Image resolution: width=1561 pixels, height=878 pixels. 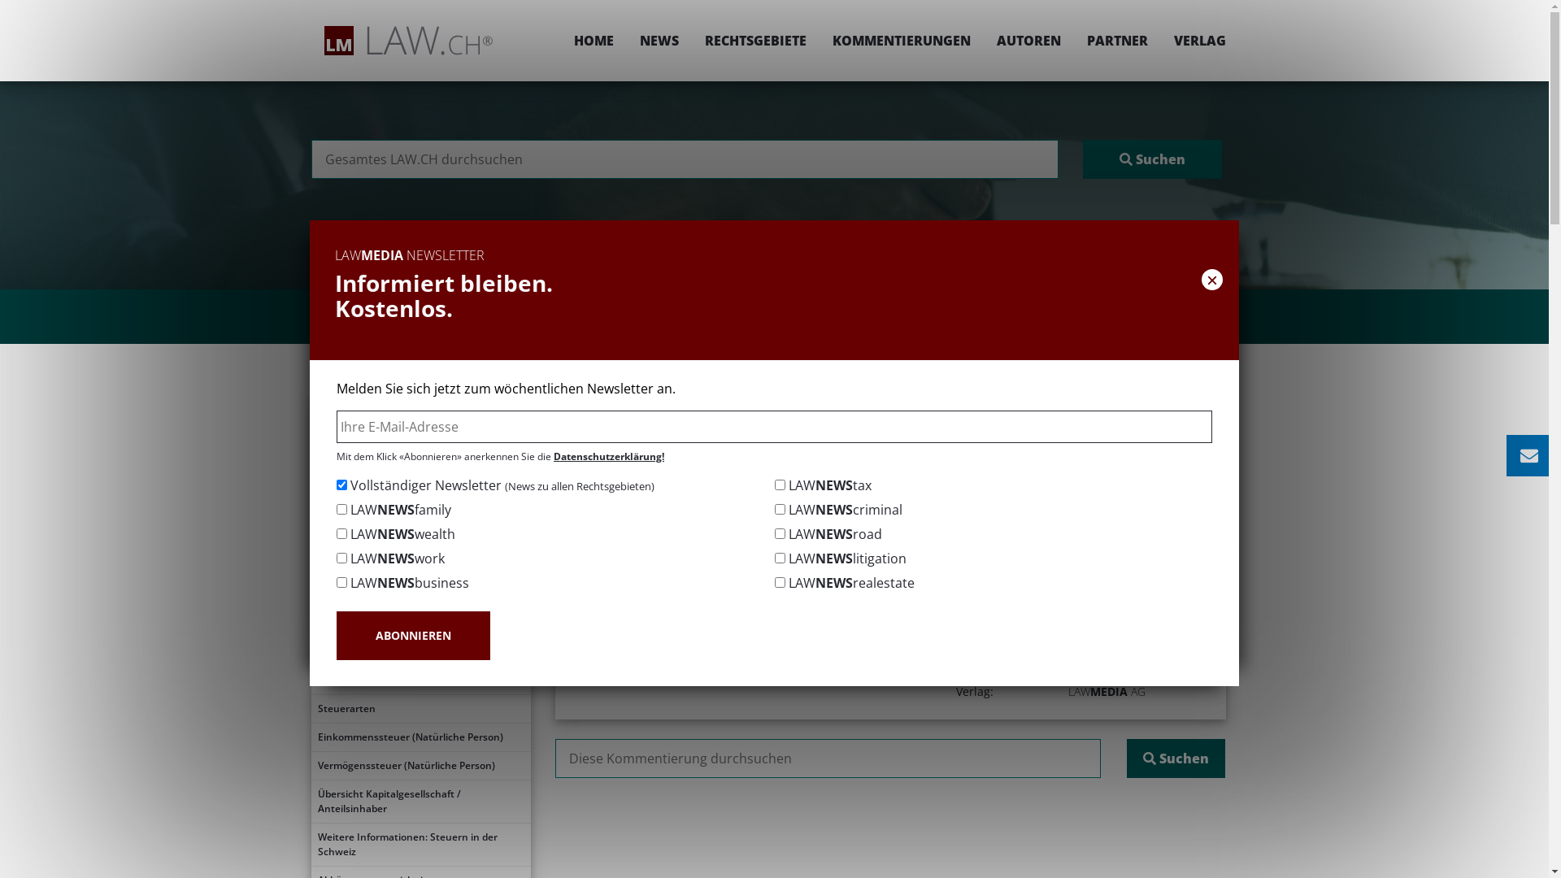 I want to click on Inhaltsverzeichnis, so click(x=420, y=452).